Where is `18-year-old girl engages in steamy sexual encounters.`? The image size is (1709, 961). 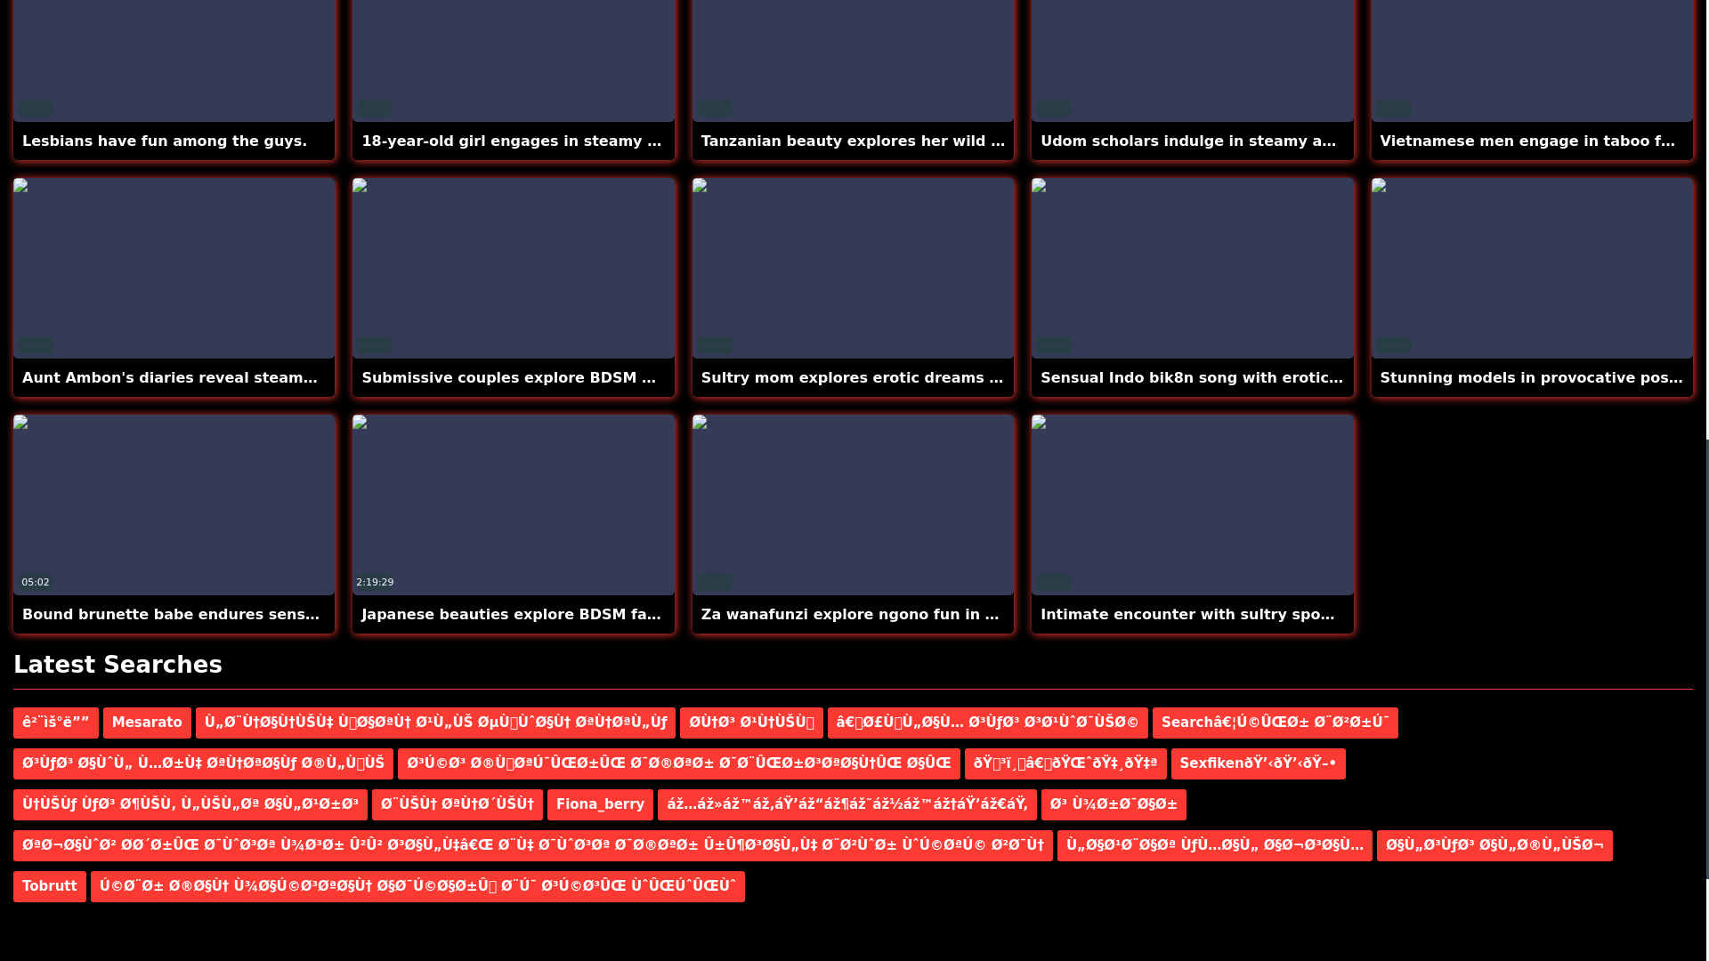 18-year-old girl engages in steamy sexual encounters. is located at coordinates (580, 141).